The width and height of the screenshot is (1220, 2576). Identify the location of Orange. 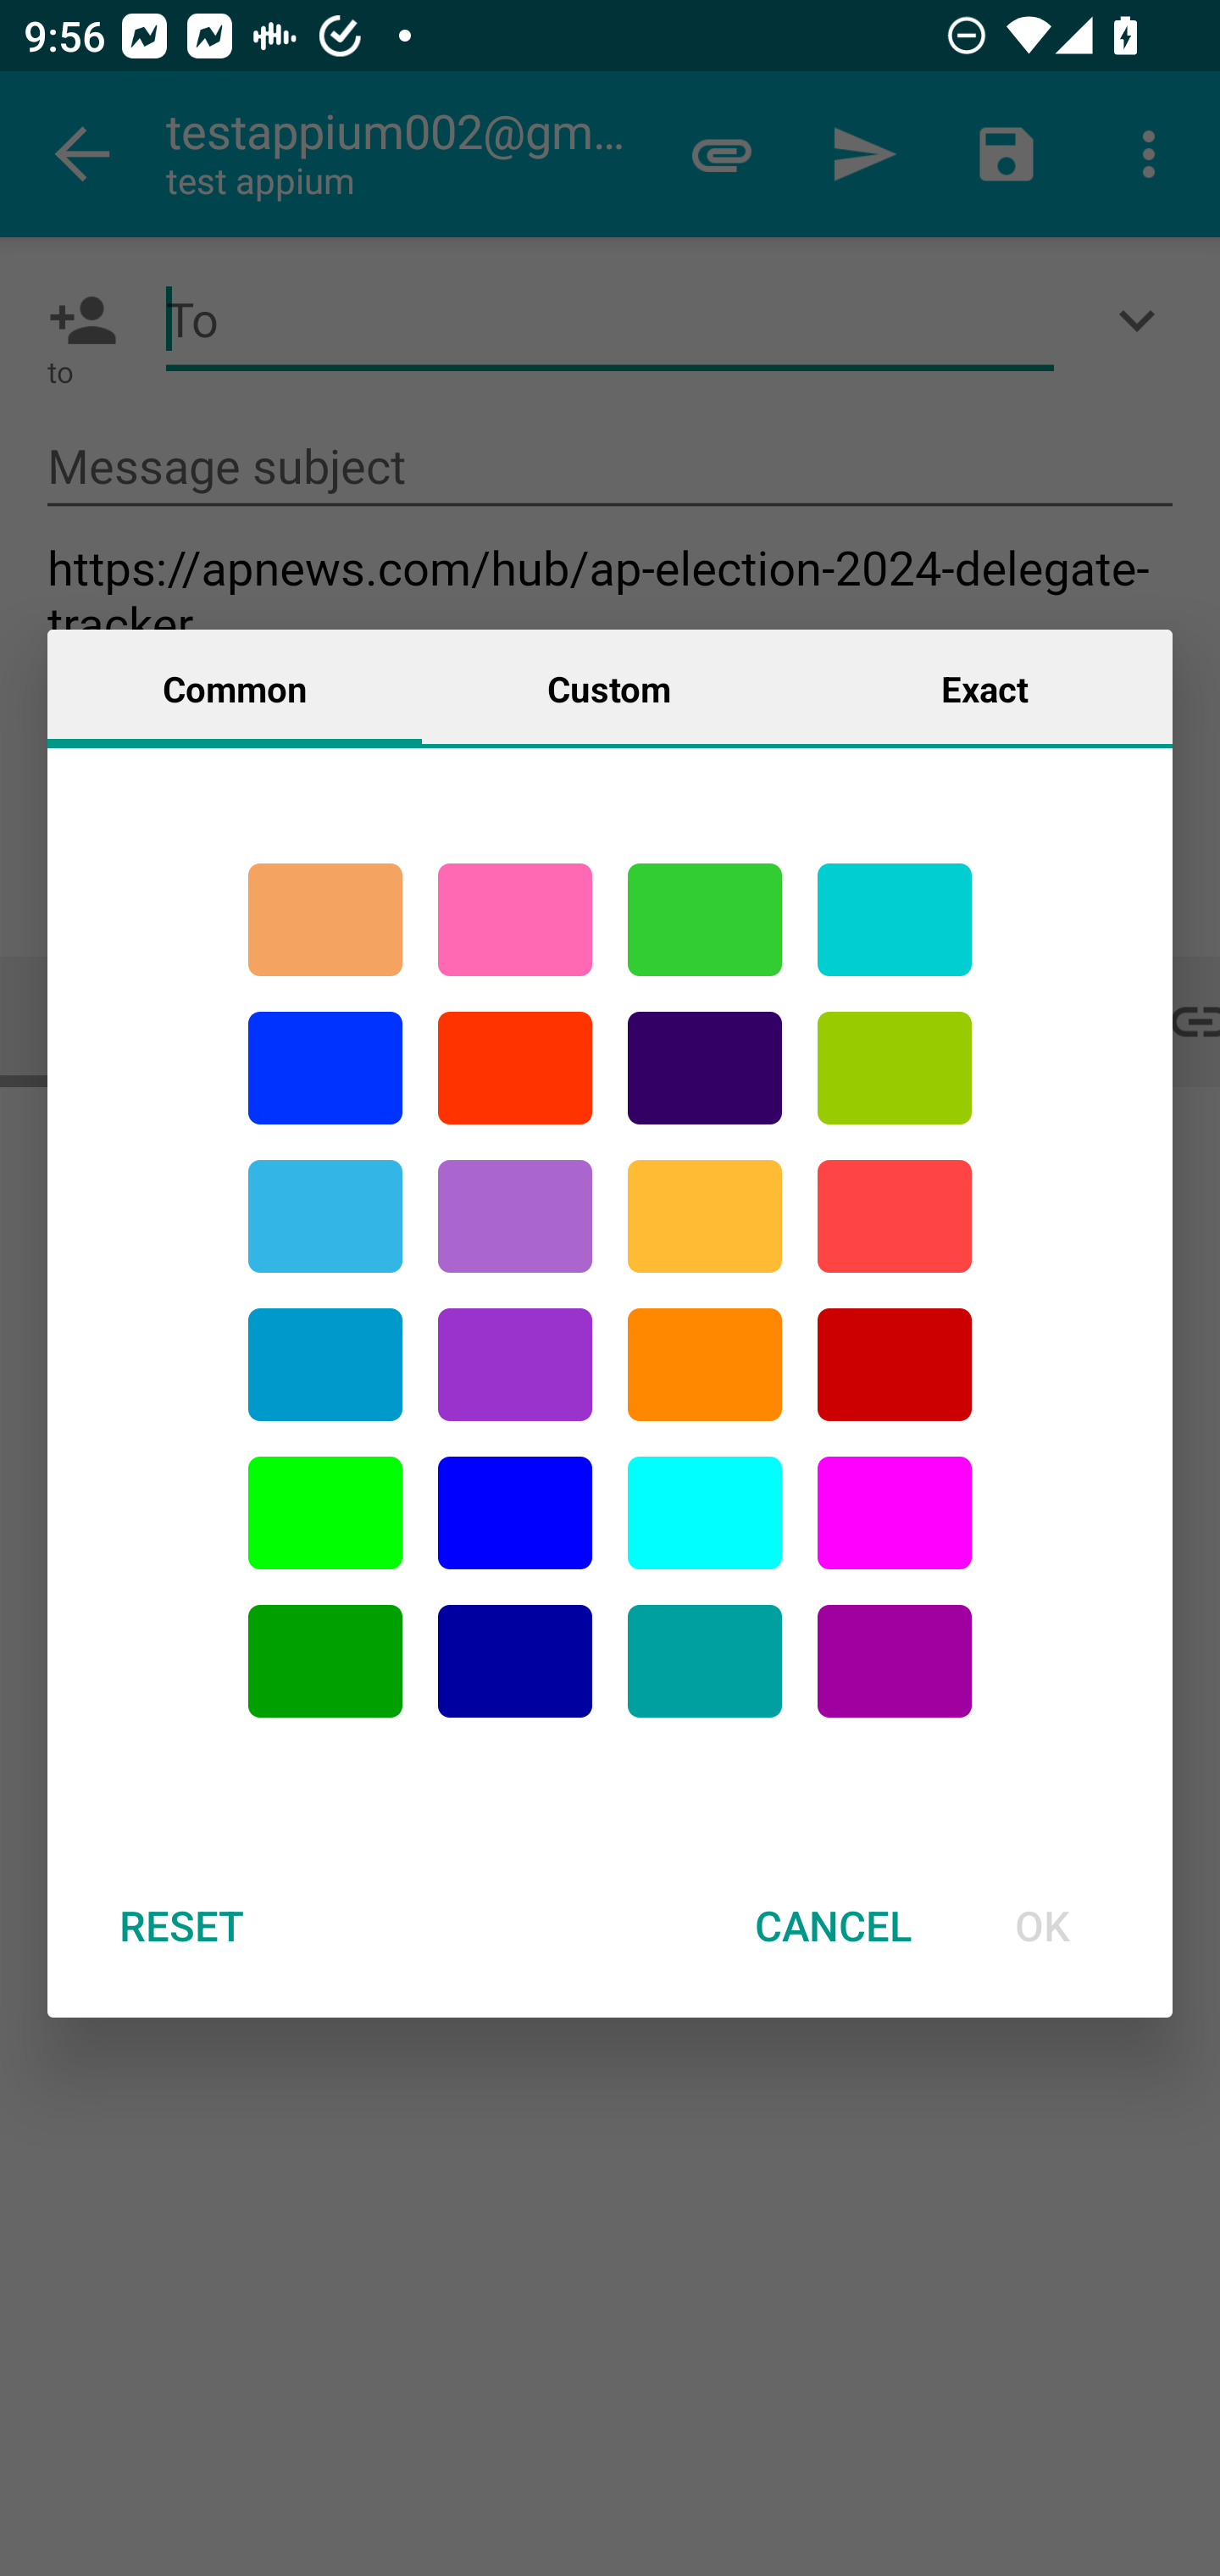
(705, 1365).